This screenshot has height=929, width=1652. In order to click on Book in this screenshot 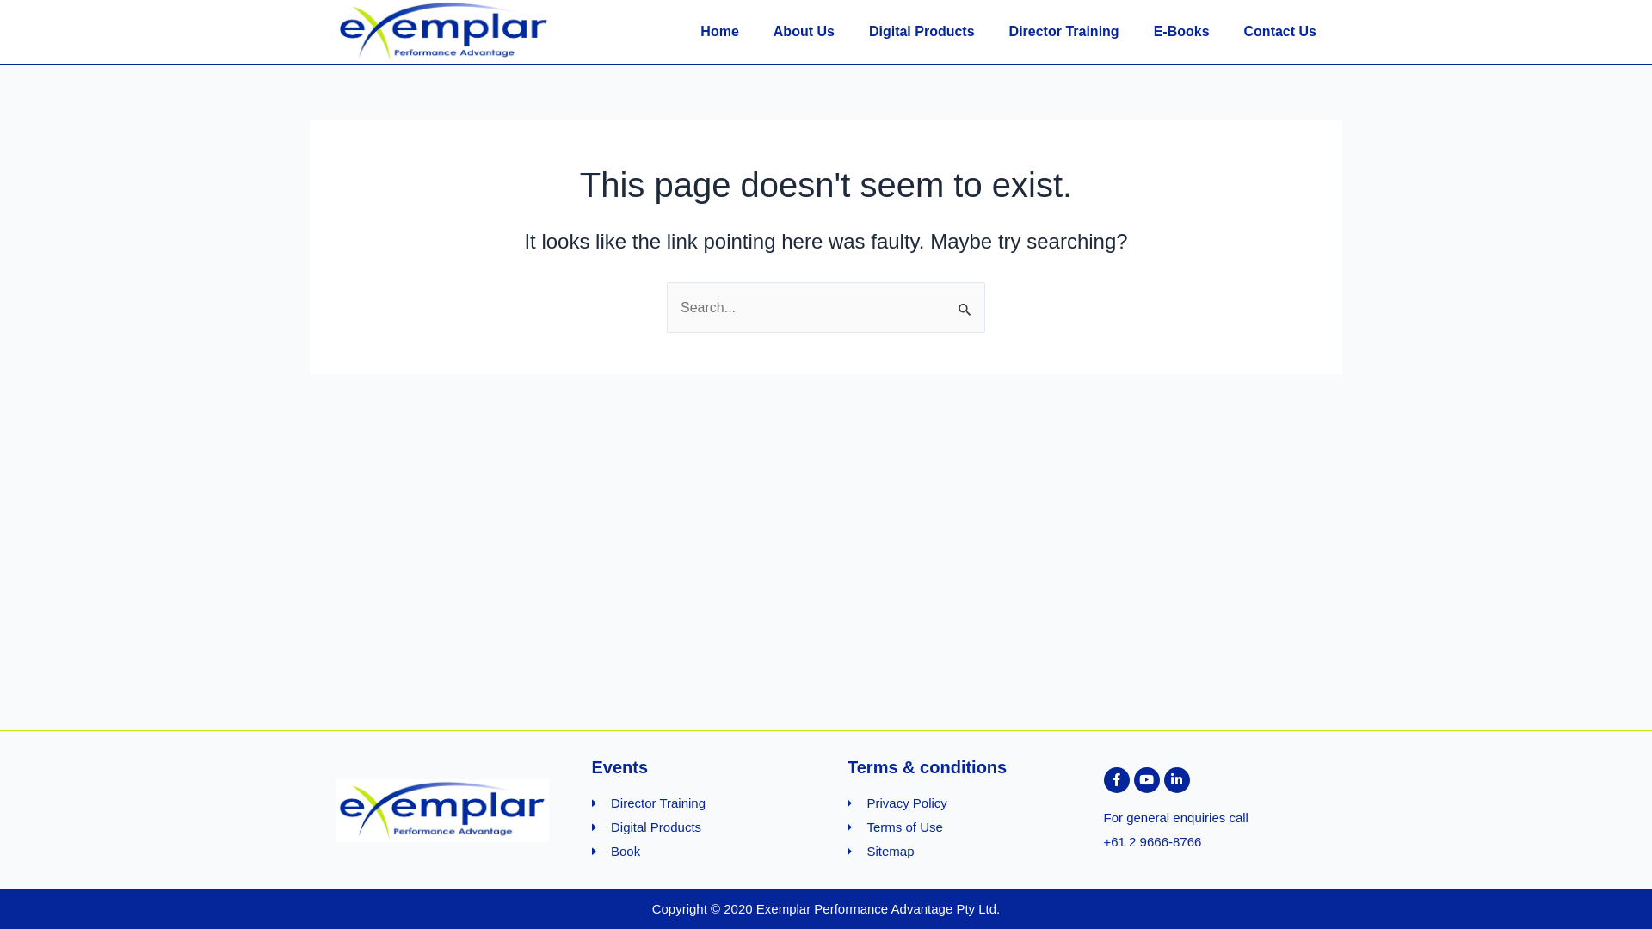, I will do `click(699, 852)`.